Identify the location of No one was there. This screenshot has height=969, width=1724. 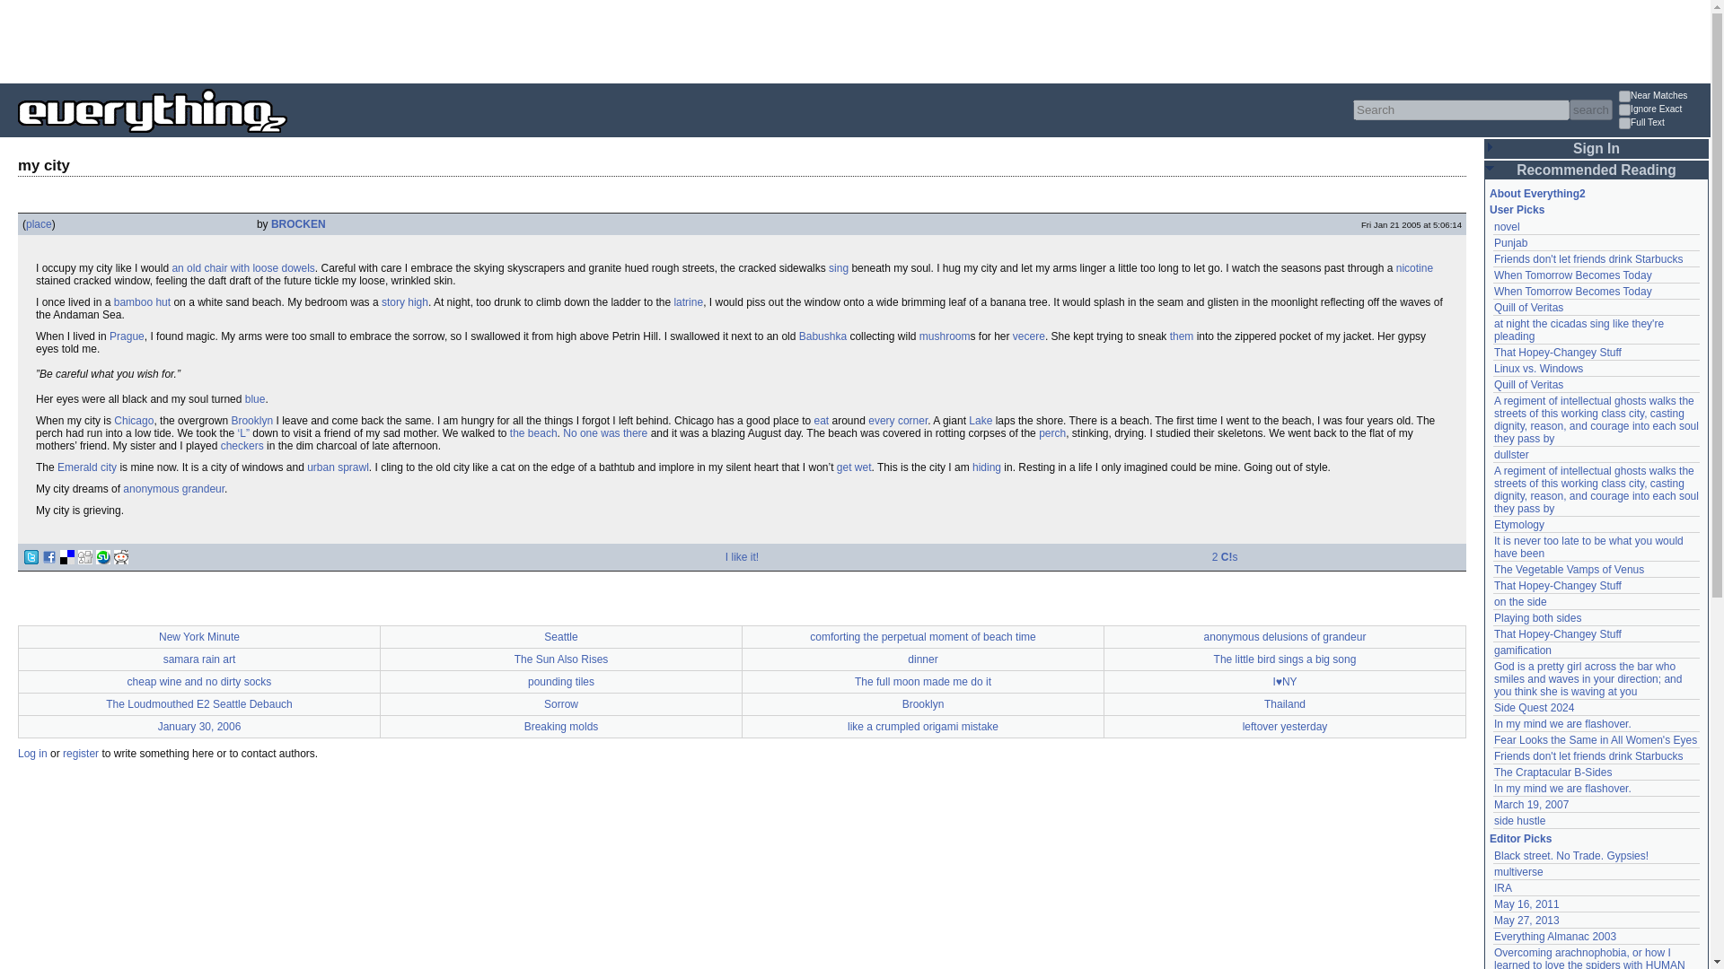
(605, 433).